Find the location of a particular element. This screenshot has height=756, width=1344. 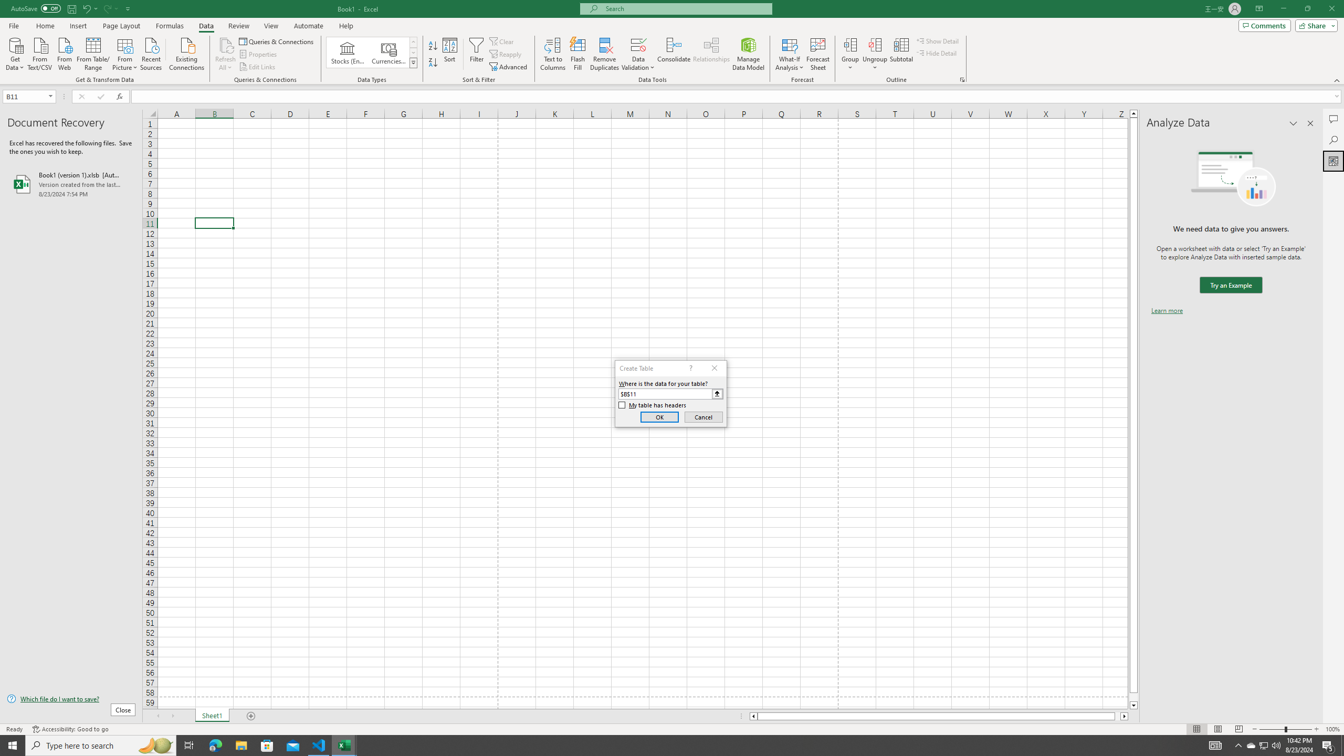

Page Break Preview is located at coordinates (1239, 729).